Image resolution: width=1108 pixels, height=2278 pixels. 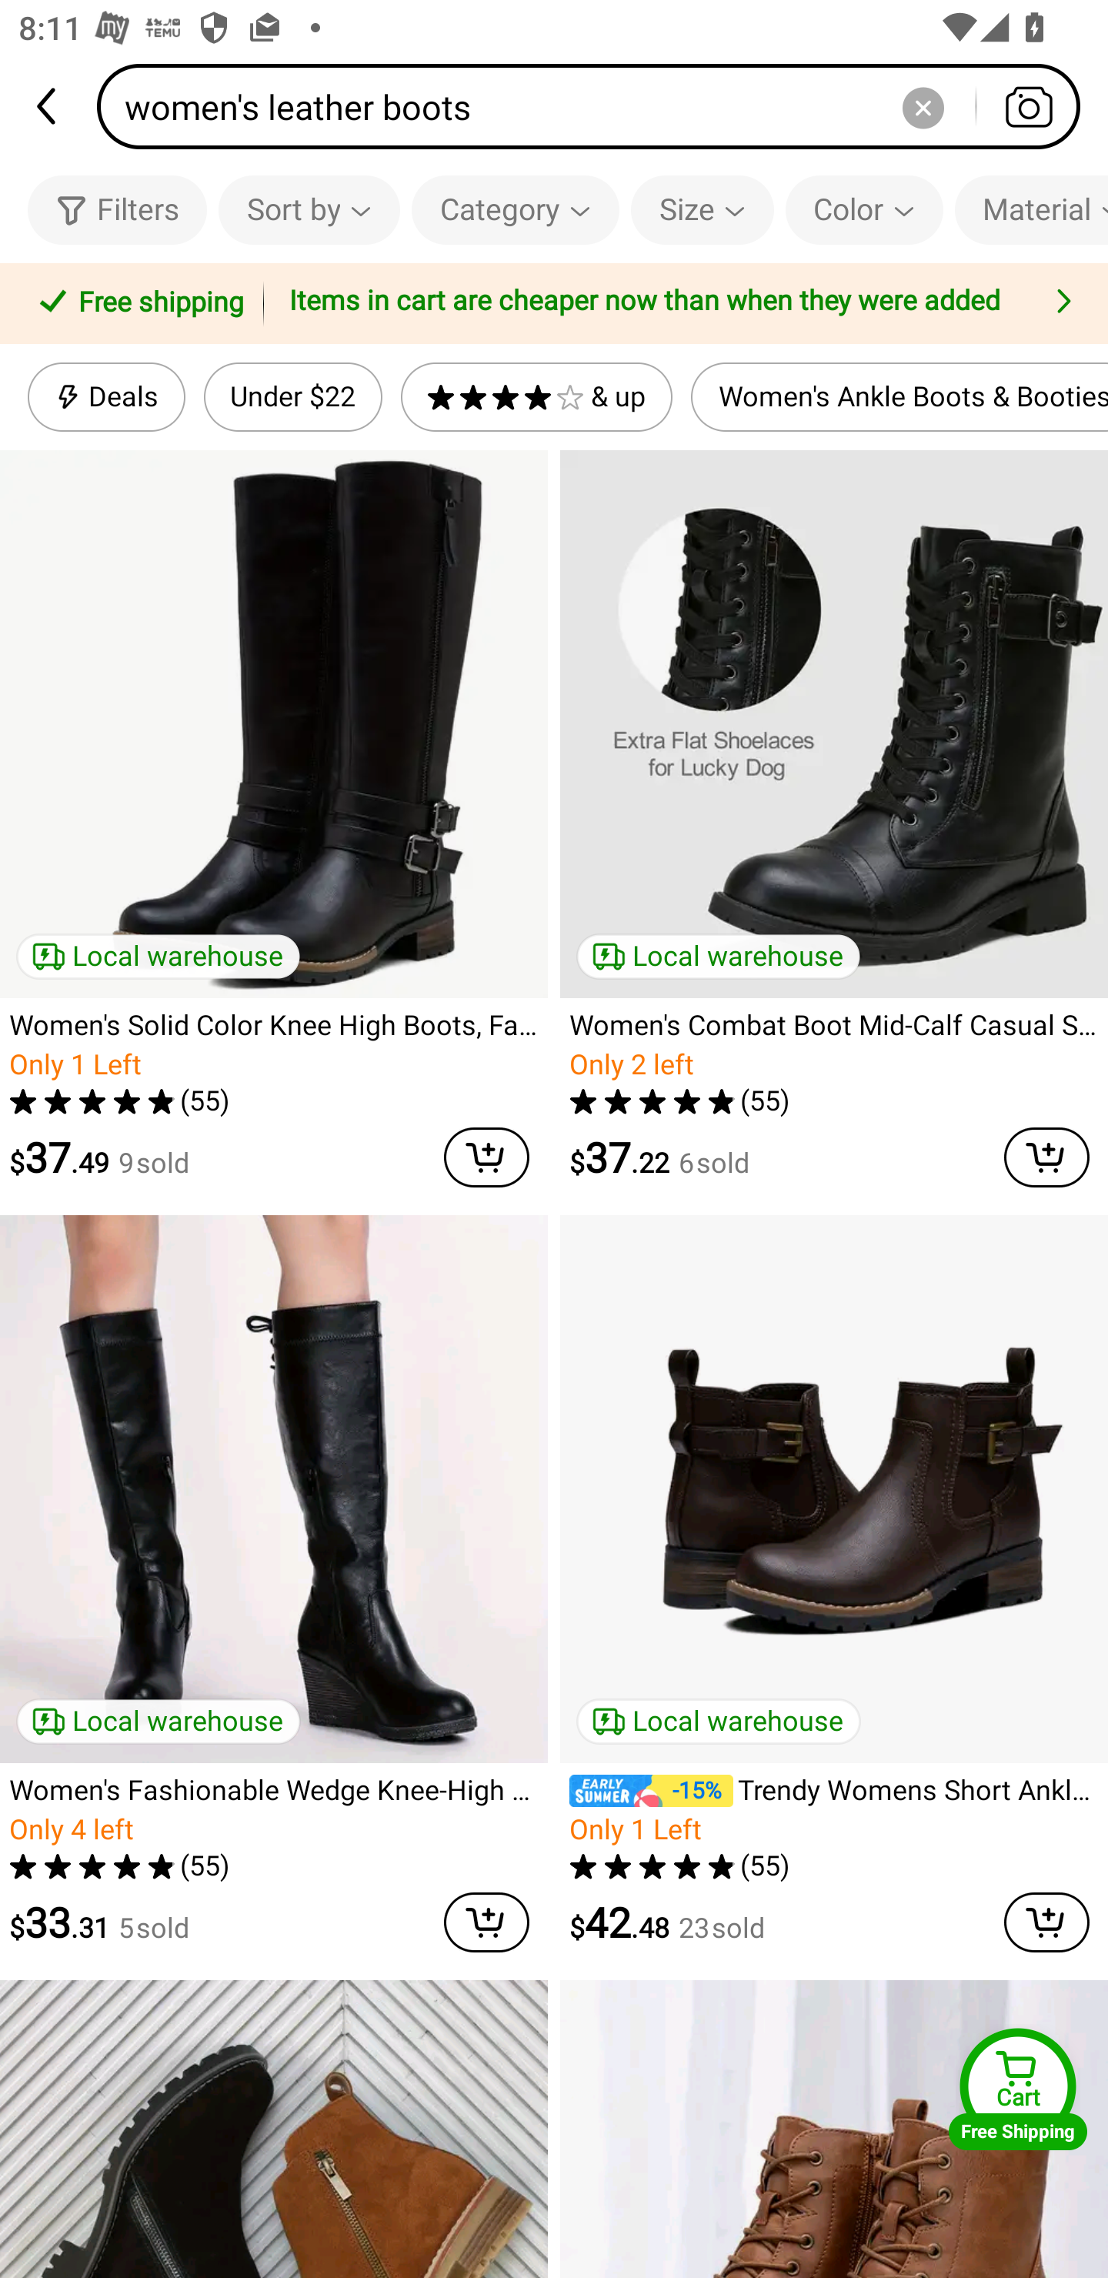 I want to click on & up, so click(x=537, y=397).